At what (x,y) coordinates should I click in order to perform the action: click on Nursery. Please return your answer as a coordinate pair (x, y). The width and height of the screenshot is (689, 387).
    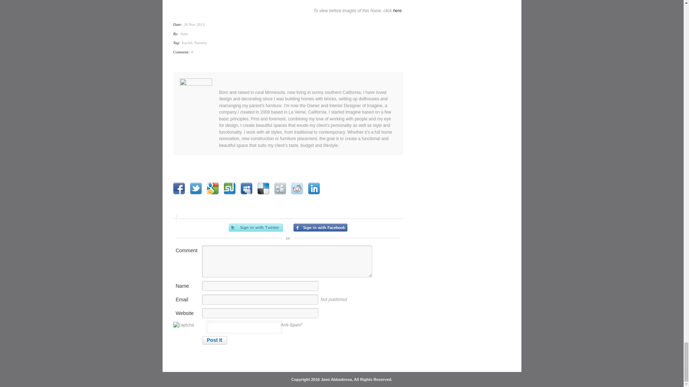
    Looking at the image, I should click on (200, 43).